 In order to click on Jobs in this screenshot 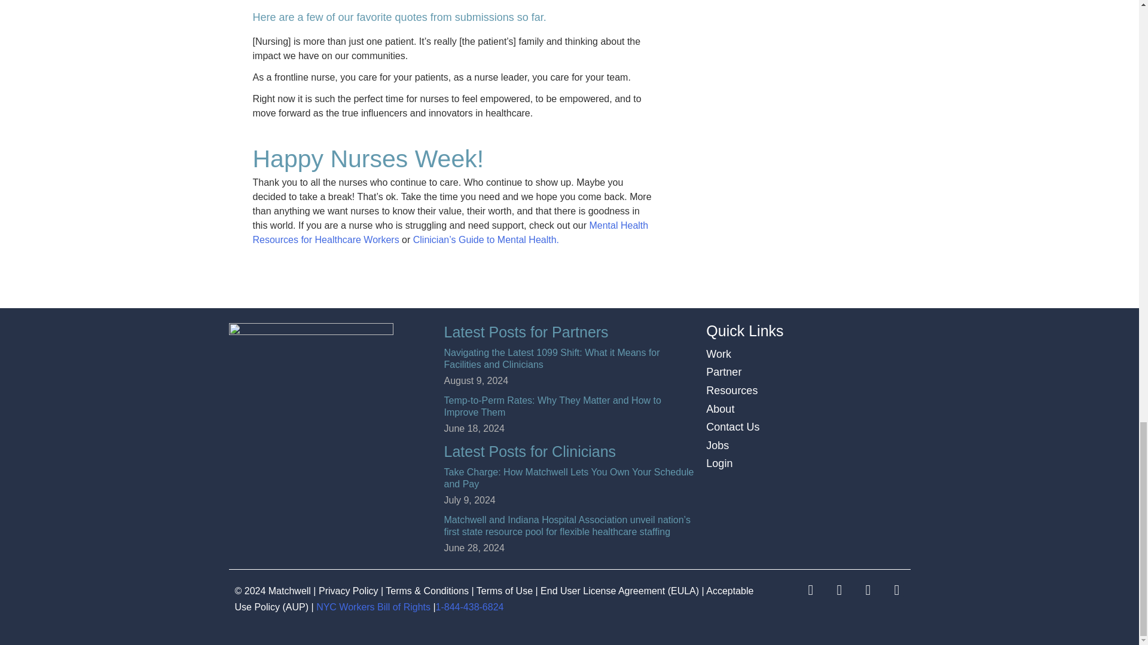, I will do `click(717, 446)`.